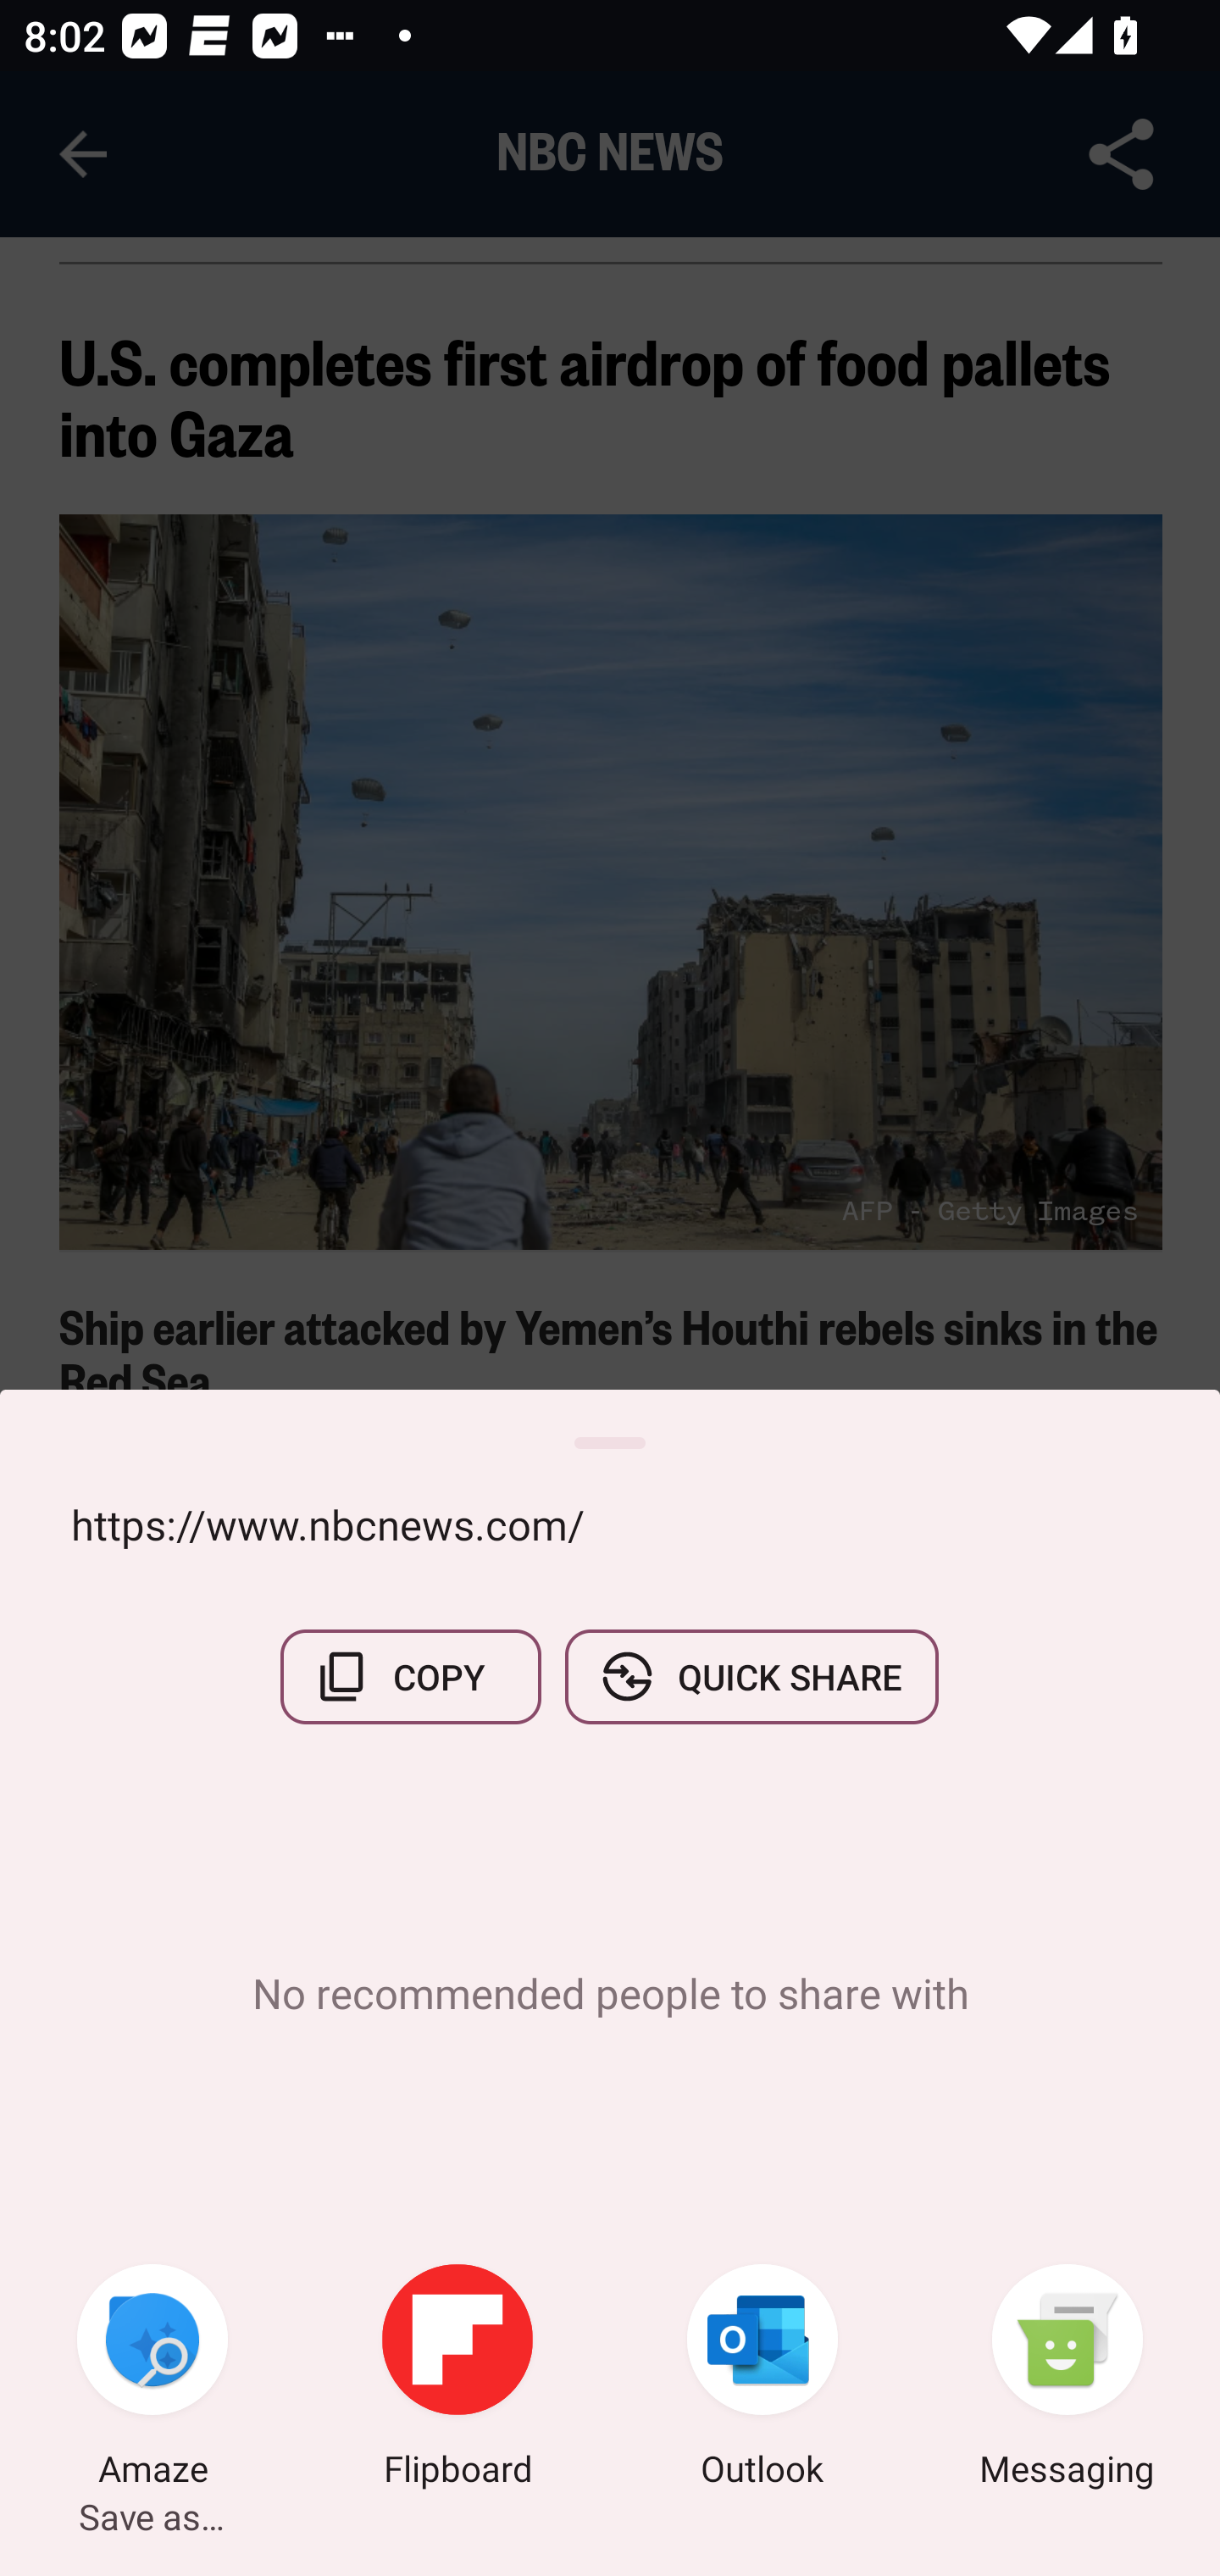 The height and width of the screenshot is (2576, 1220). I want to click on Flipboard, so click(457, 2379).